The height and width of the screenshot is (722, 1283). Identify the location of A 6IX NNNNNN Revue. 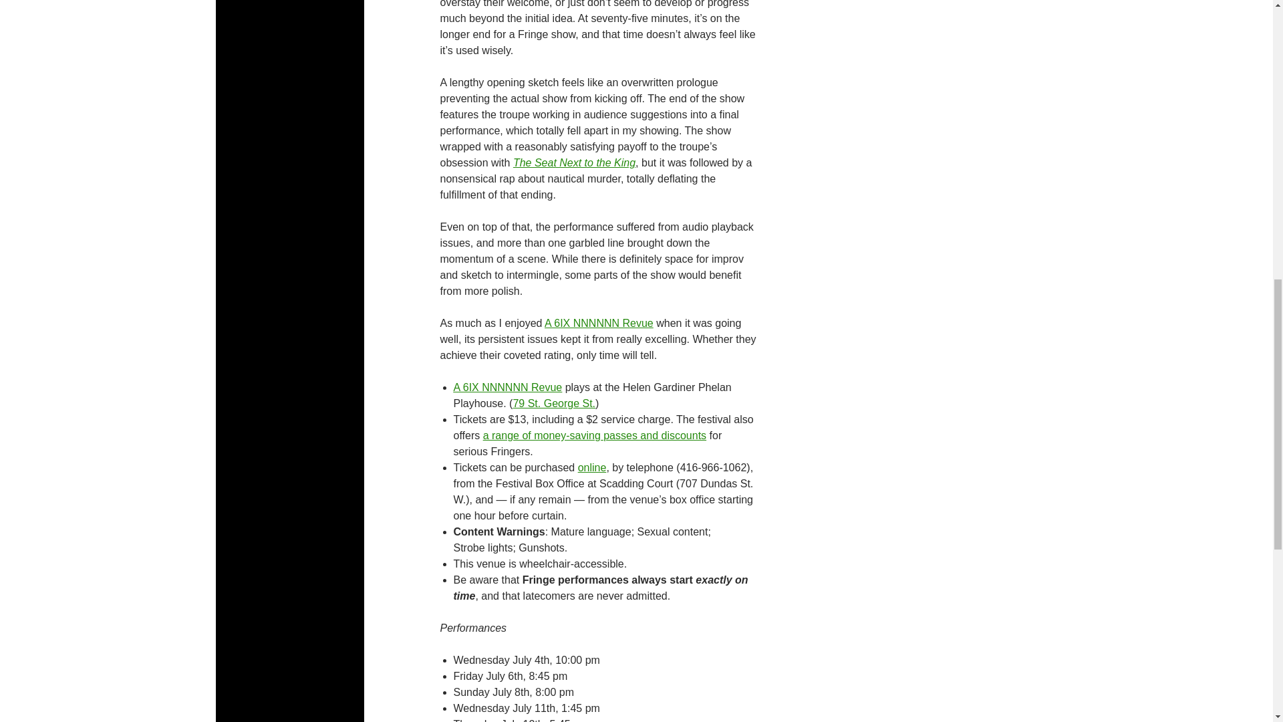
(599, 324).